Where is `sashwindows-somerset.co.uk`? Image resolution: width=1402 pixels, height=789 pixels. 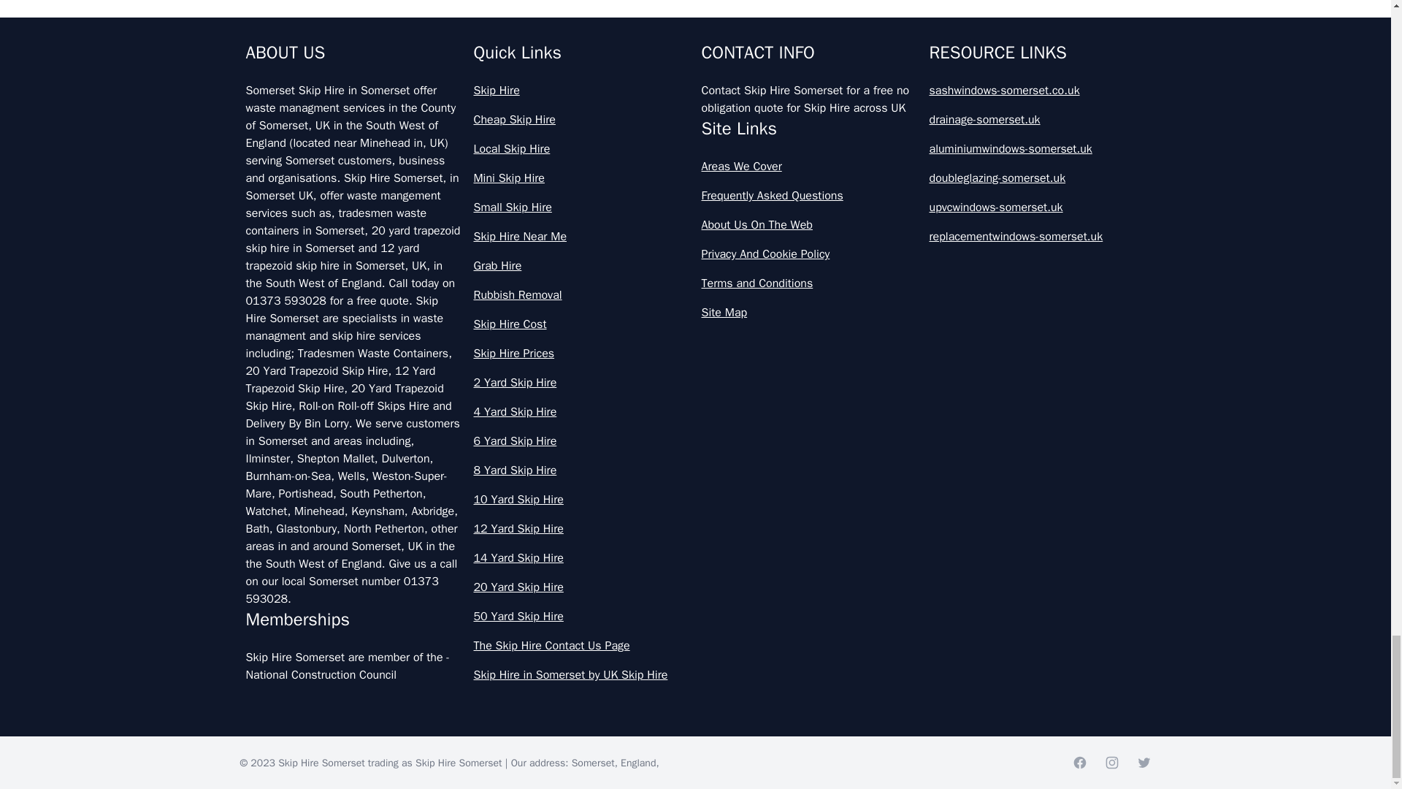
sashwindows-somerset.co.uk is located at coordinates (1037, 91).